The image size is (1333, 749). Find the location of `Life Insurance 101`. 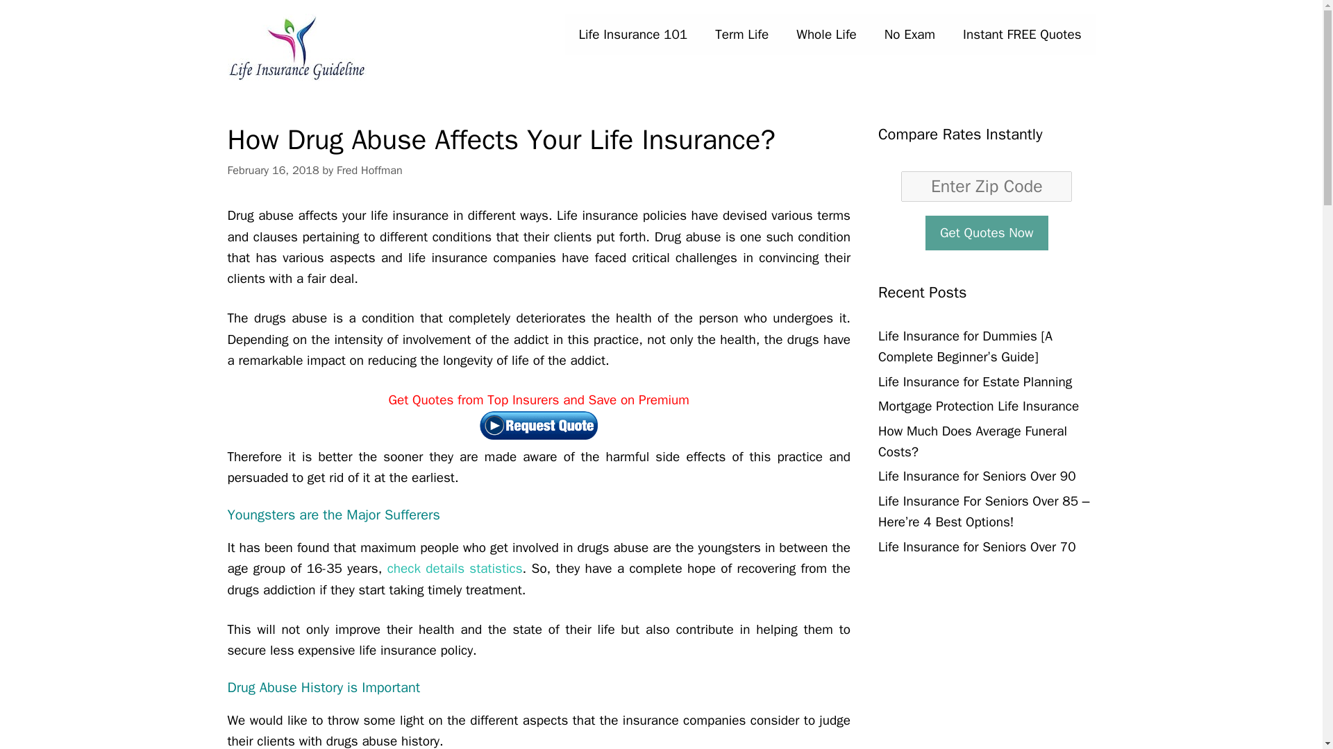

Life Insurance 101 is located at coordinates (633, 35).